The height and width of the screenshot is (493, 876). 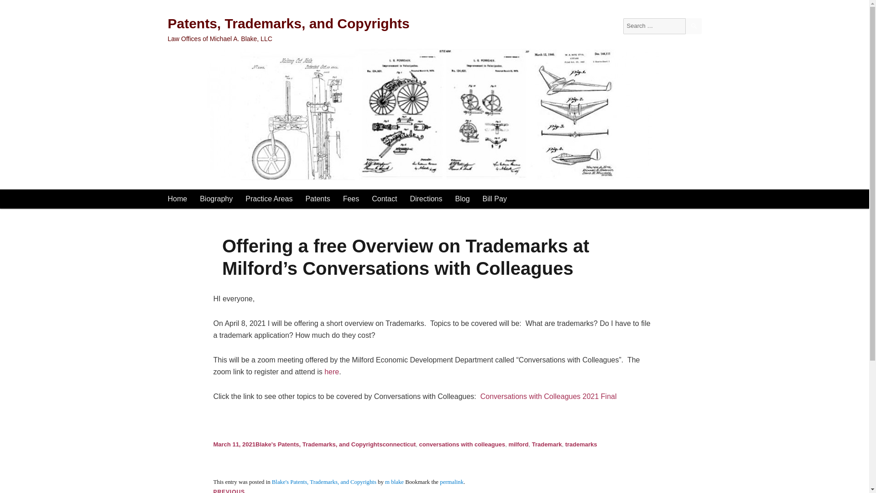 I want to click on Blog, so click(x=463, y=199).